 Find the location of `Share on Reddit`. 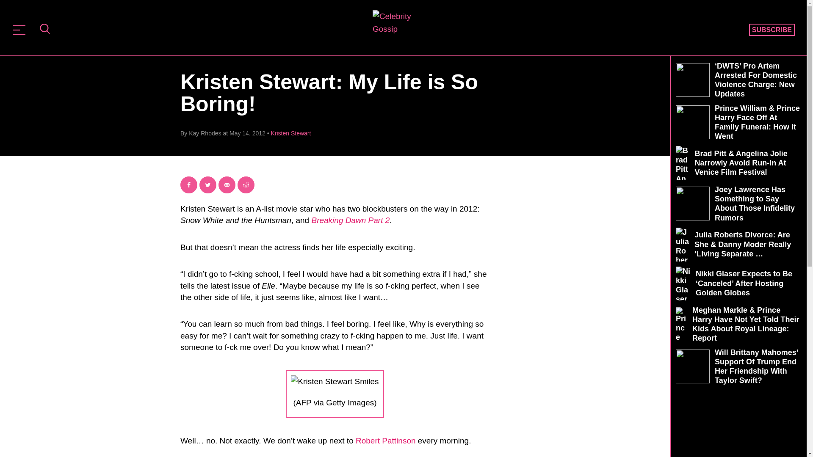

Share on Reddit is located at coordinates (246, 184).